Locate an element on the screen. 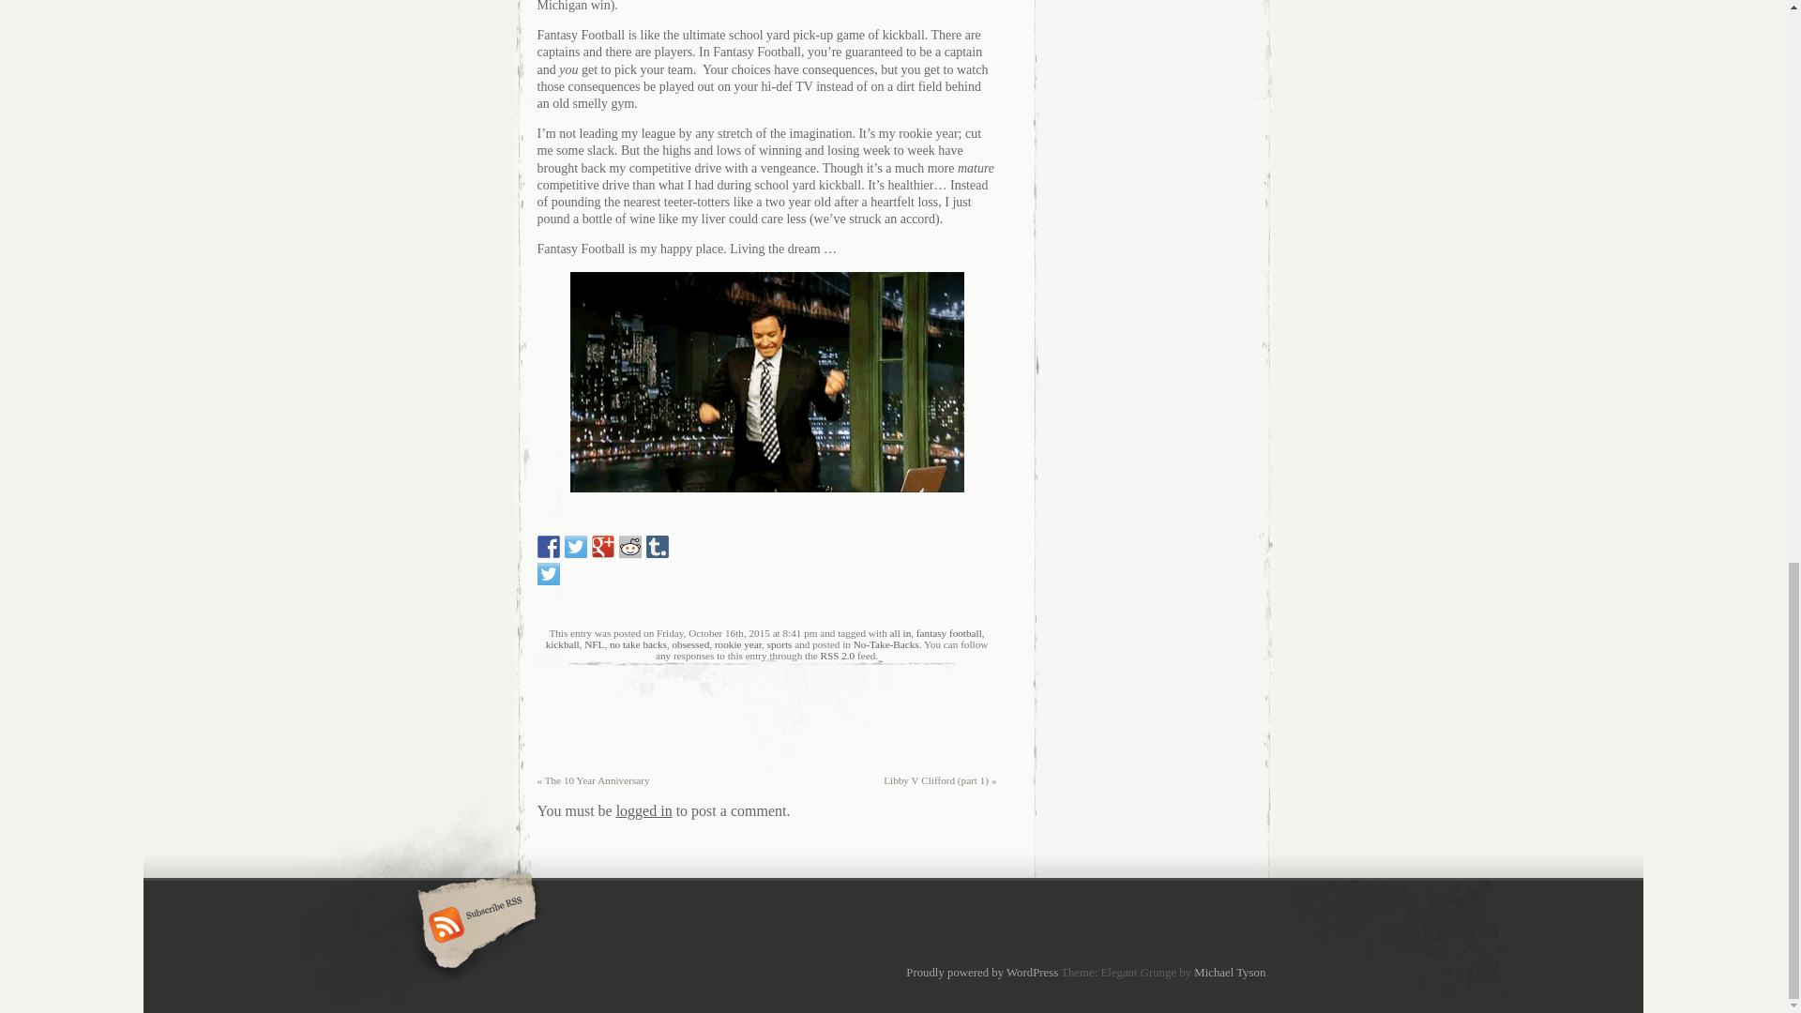 The height and width of the screenshot is (1013, 1801). obsessed is located at coordinates (690, 644).